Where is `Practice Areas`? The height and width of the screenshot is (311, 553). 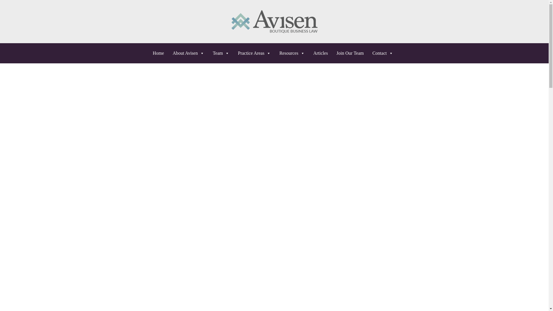 Practice Areas is located at coordinates (256, 53).